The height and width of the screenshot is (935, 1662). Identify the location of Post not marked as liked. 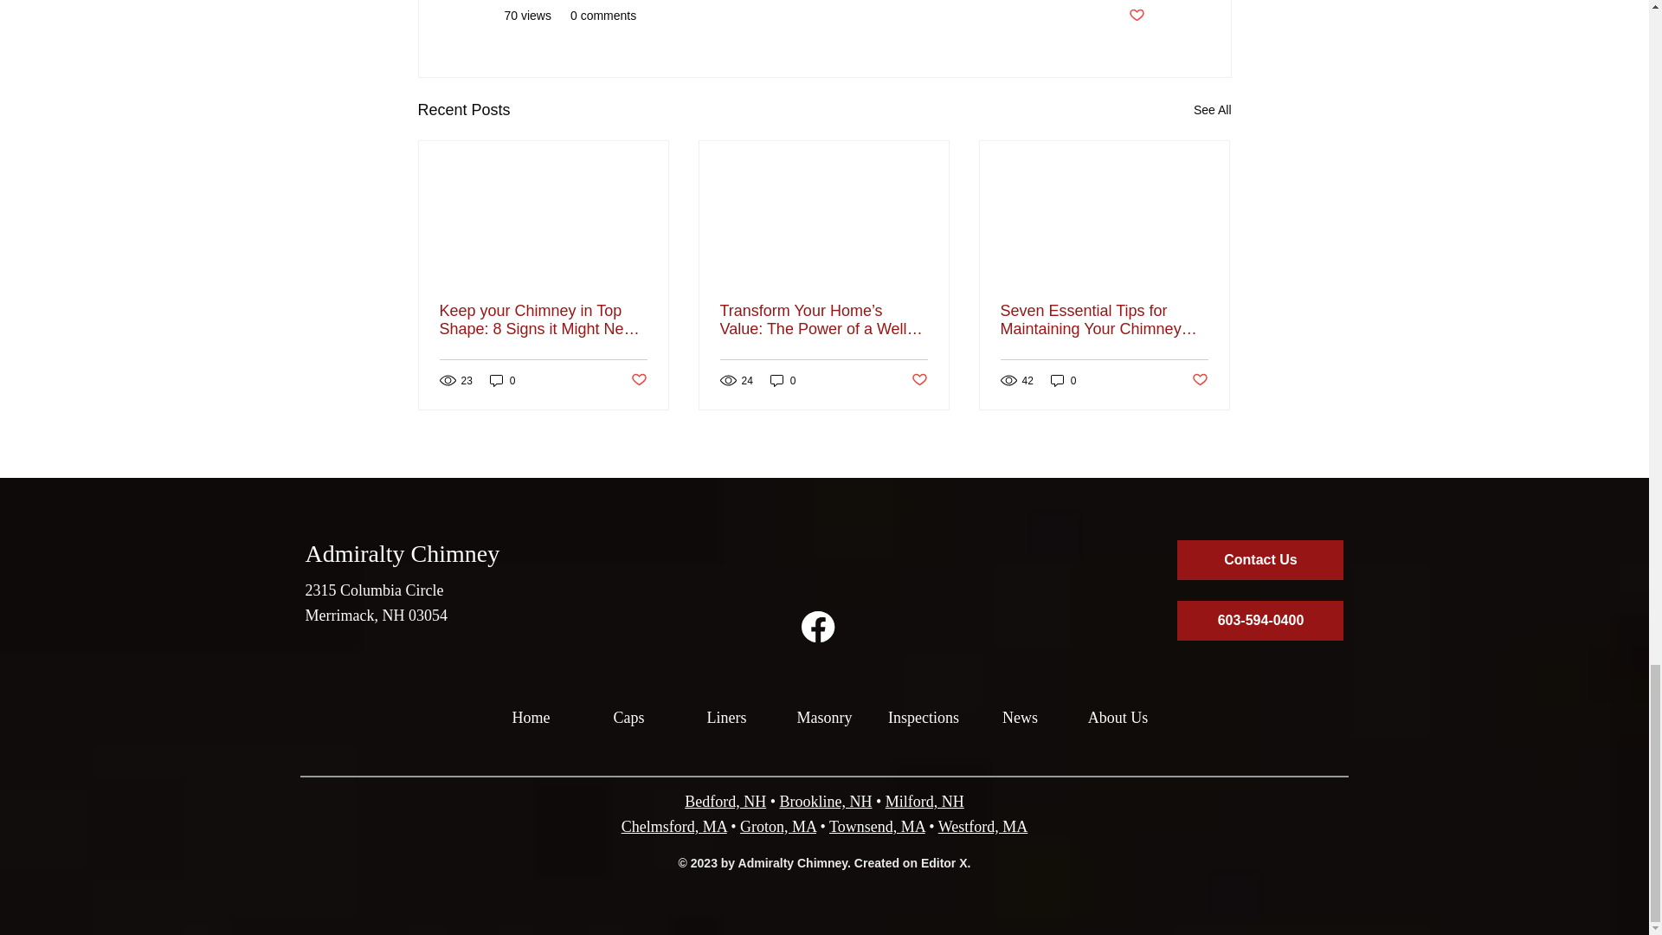
(1136, 16).